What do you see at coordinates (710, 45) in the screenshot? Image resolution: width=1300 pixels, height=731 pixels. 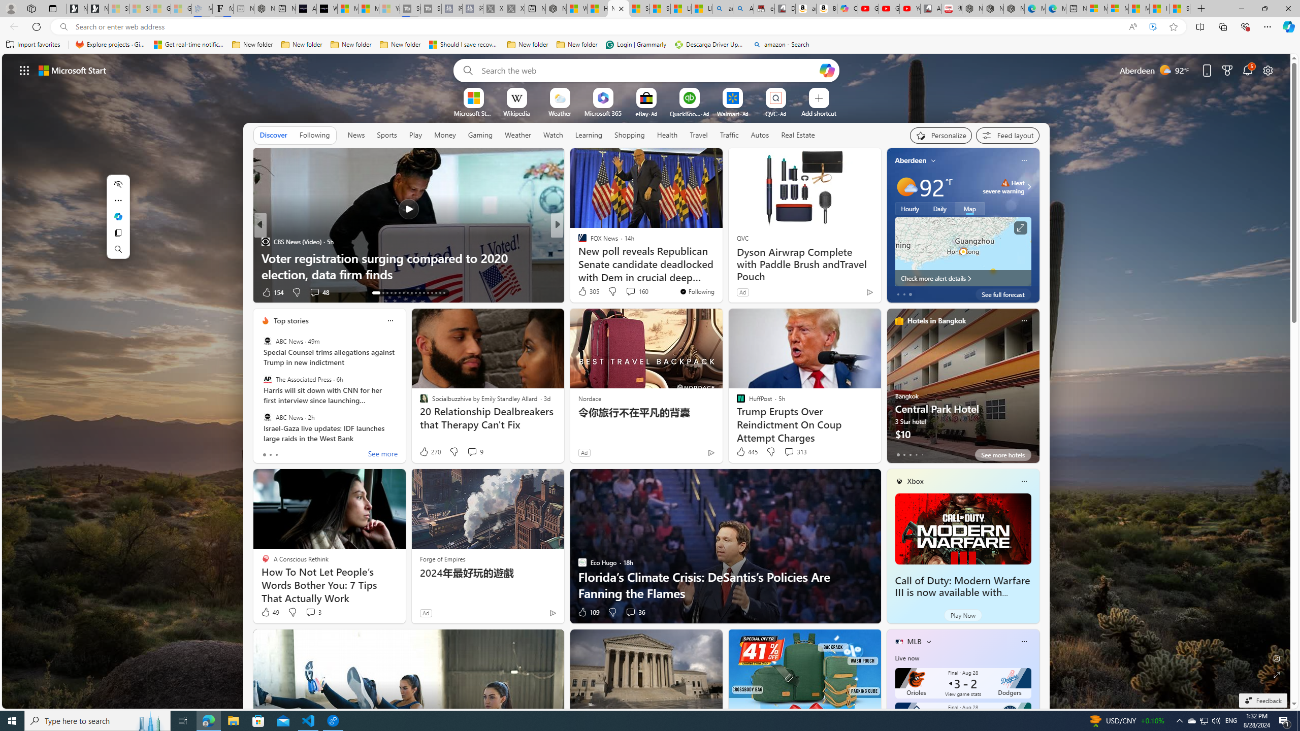 I see `Descarga Driver Updater` at bounding box center [710, 45].